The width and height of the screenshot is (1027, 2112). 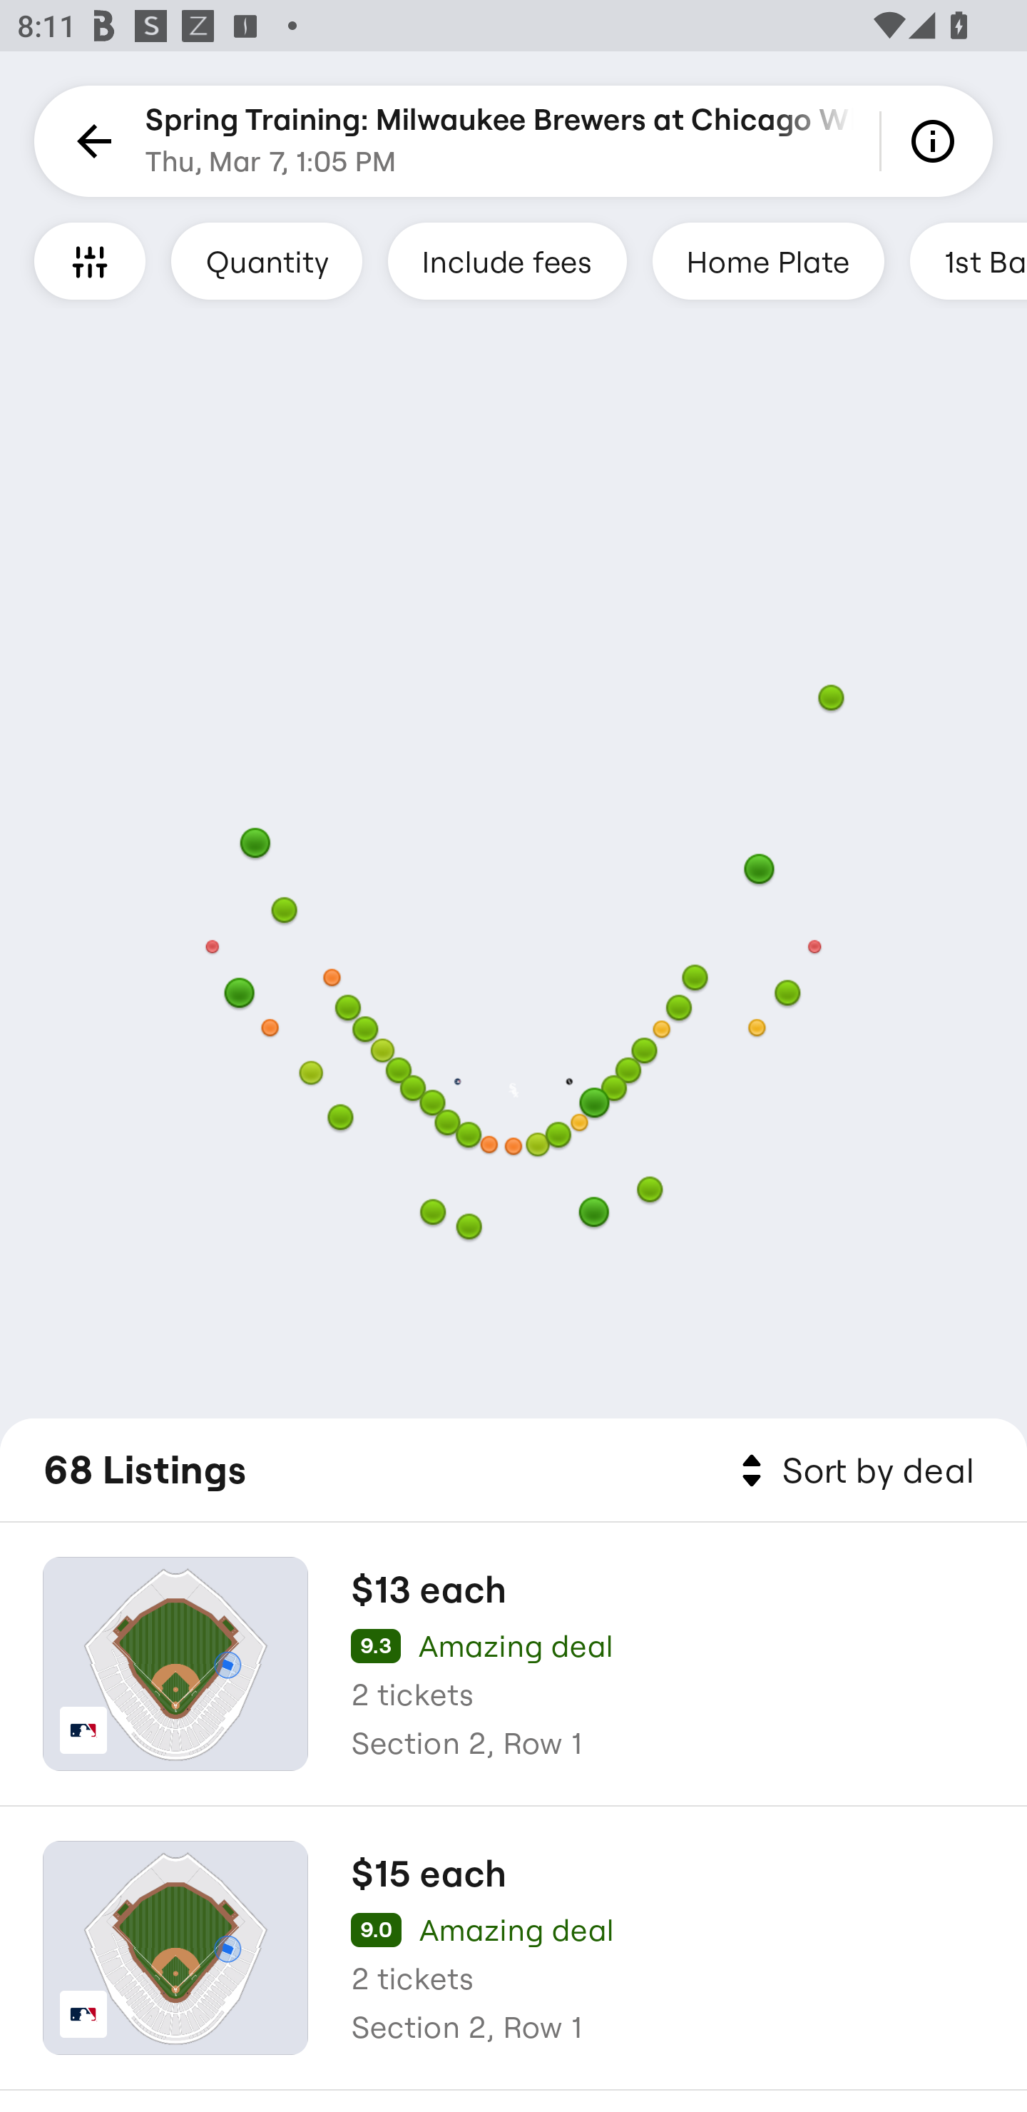 What do you see at coordinates (853, 1471) in the screenshot?
I see `Sort by deal` at bounding box center [853, 1471].